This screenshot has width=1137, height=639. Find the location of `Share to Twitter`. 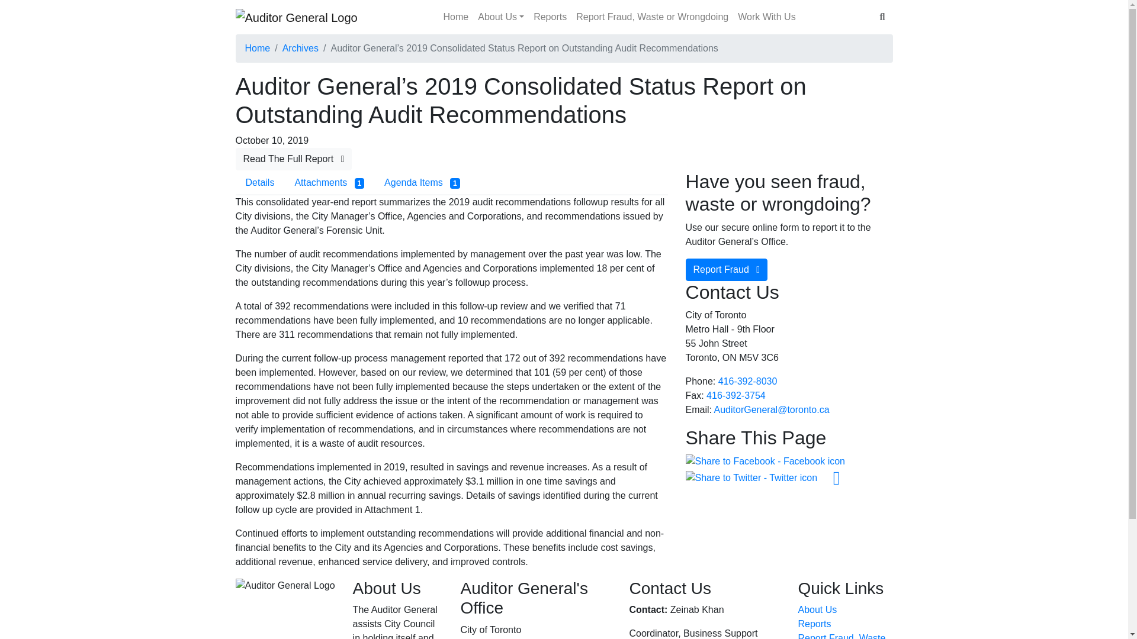

Share to Twitter is located at coordinates (751, 477).